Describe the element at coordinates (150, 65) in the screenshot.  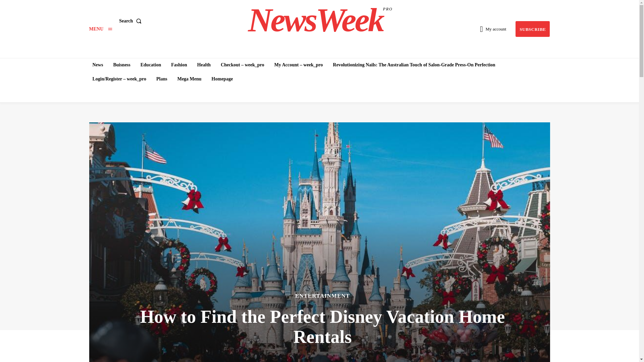
I see `Buisness` at that location.